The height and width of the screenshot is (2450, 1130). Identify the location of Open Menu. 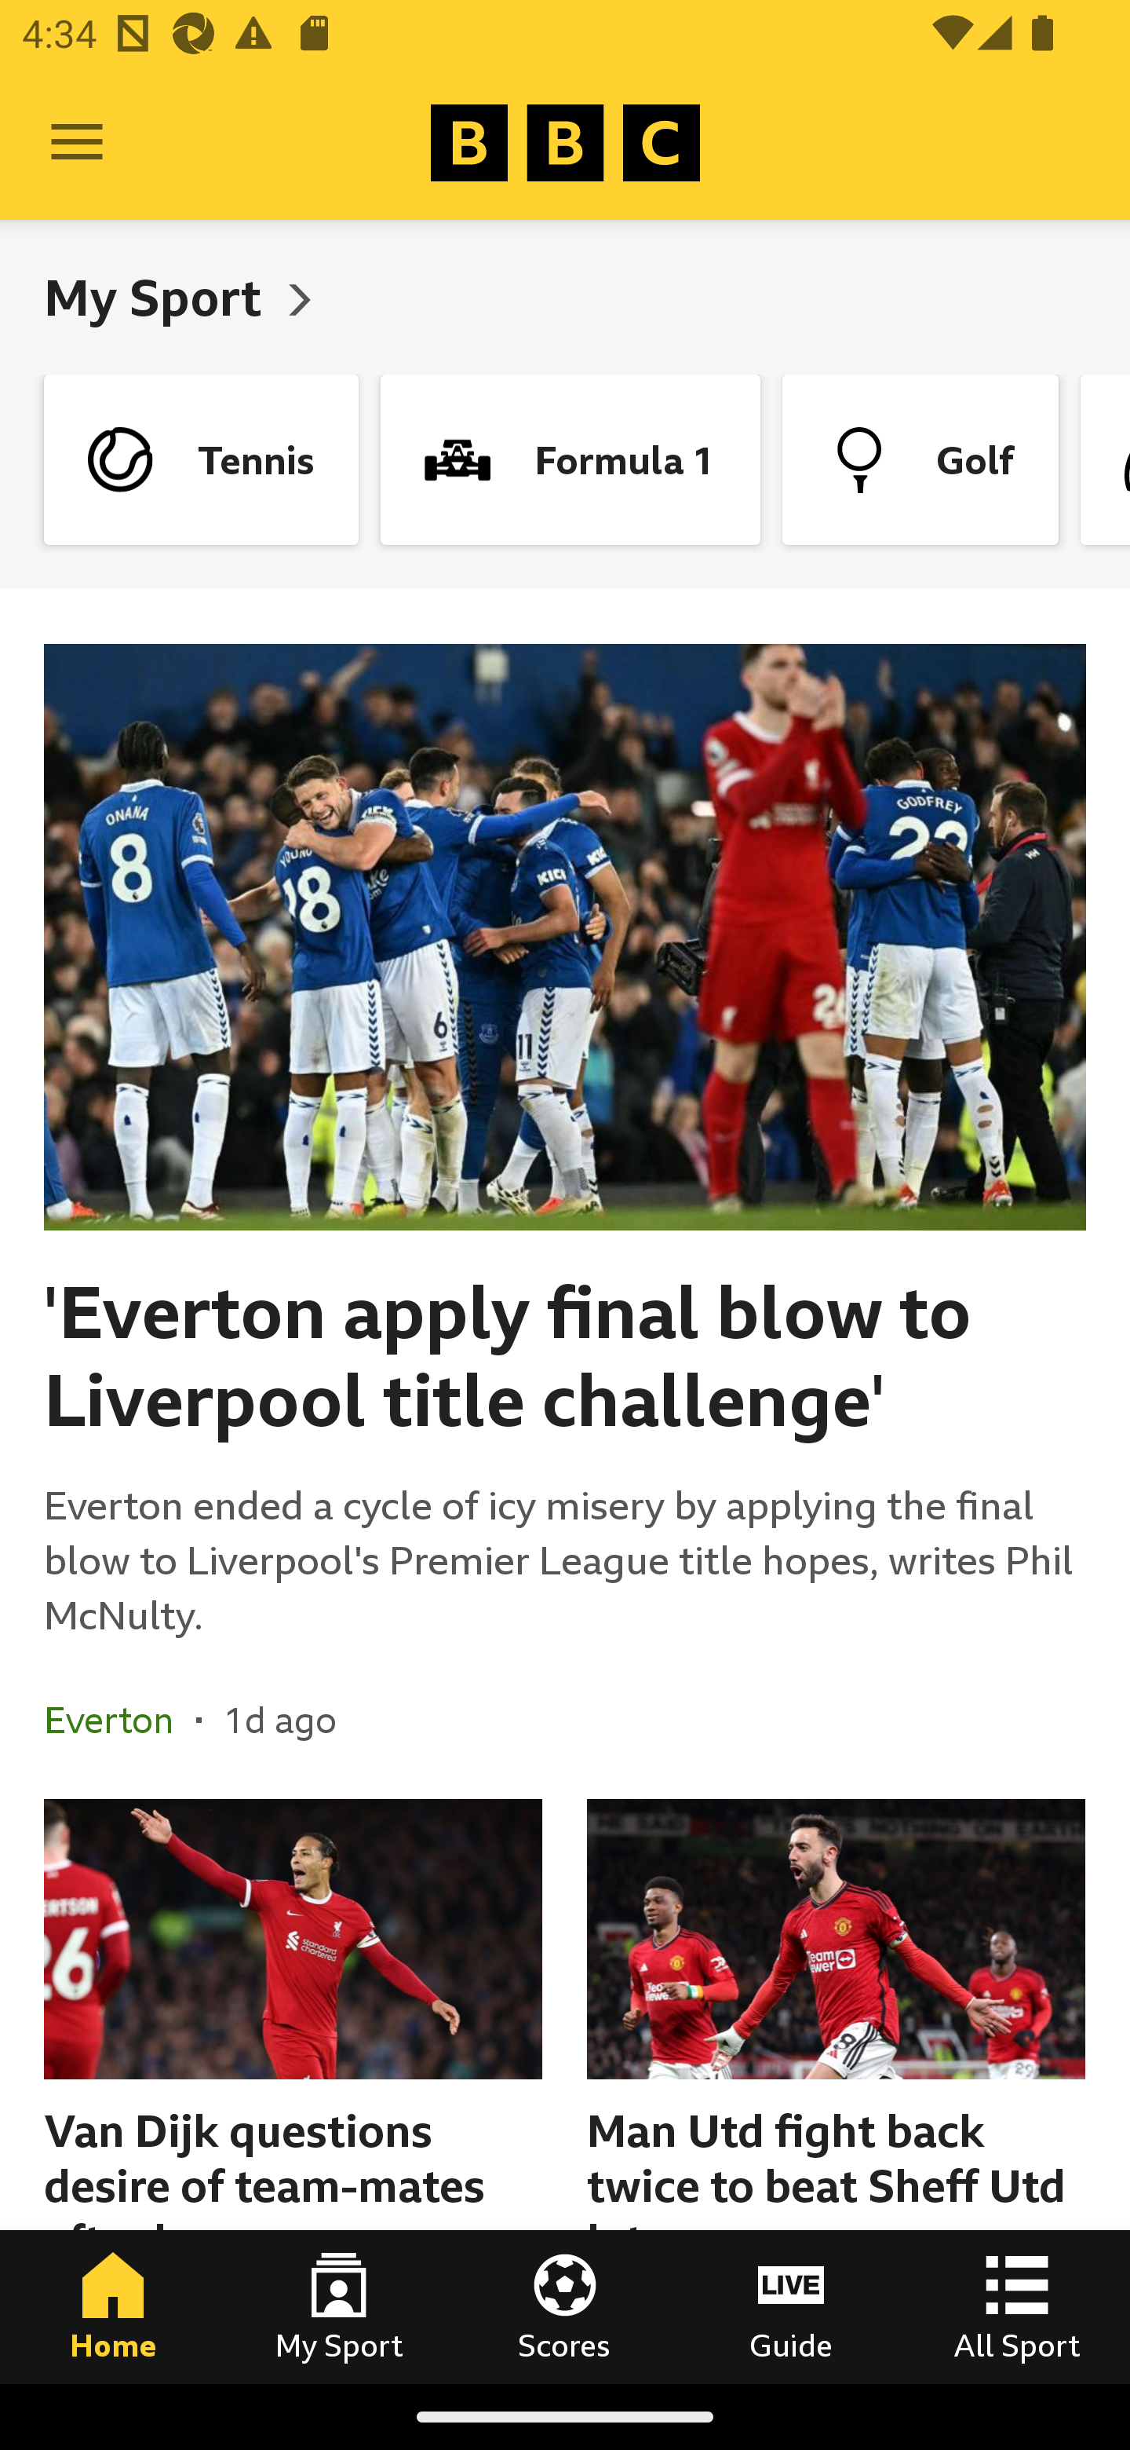
(77, 143).